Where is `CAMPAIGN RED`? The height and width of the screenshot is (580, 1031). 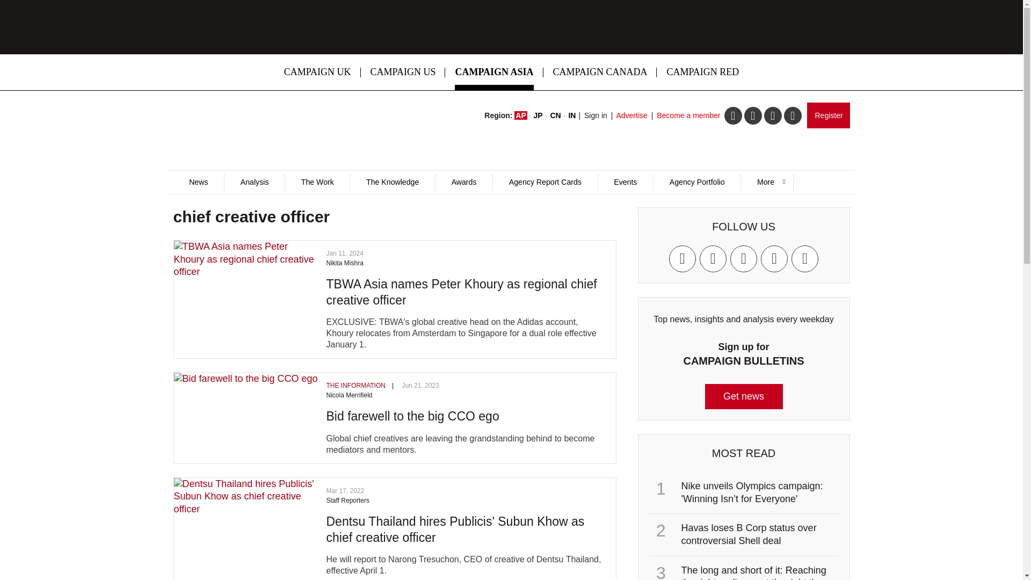
CAMPAIGN RED is located at coordinates (702, 72).